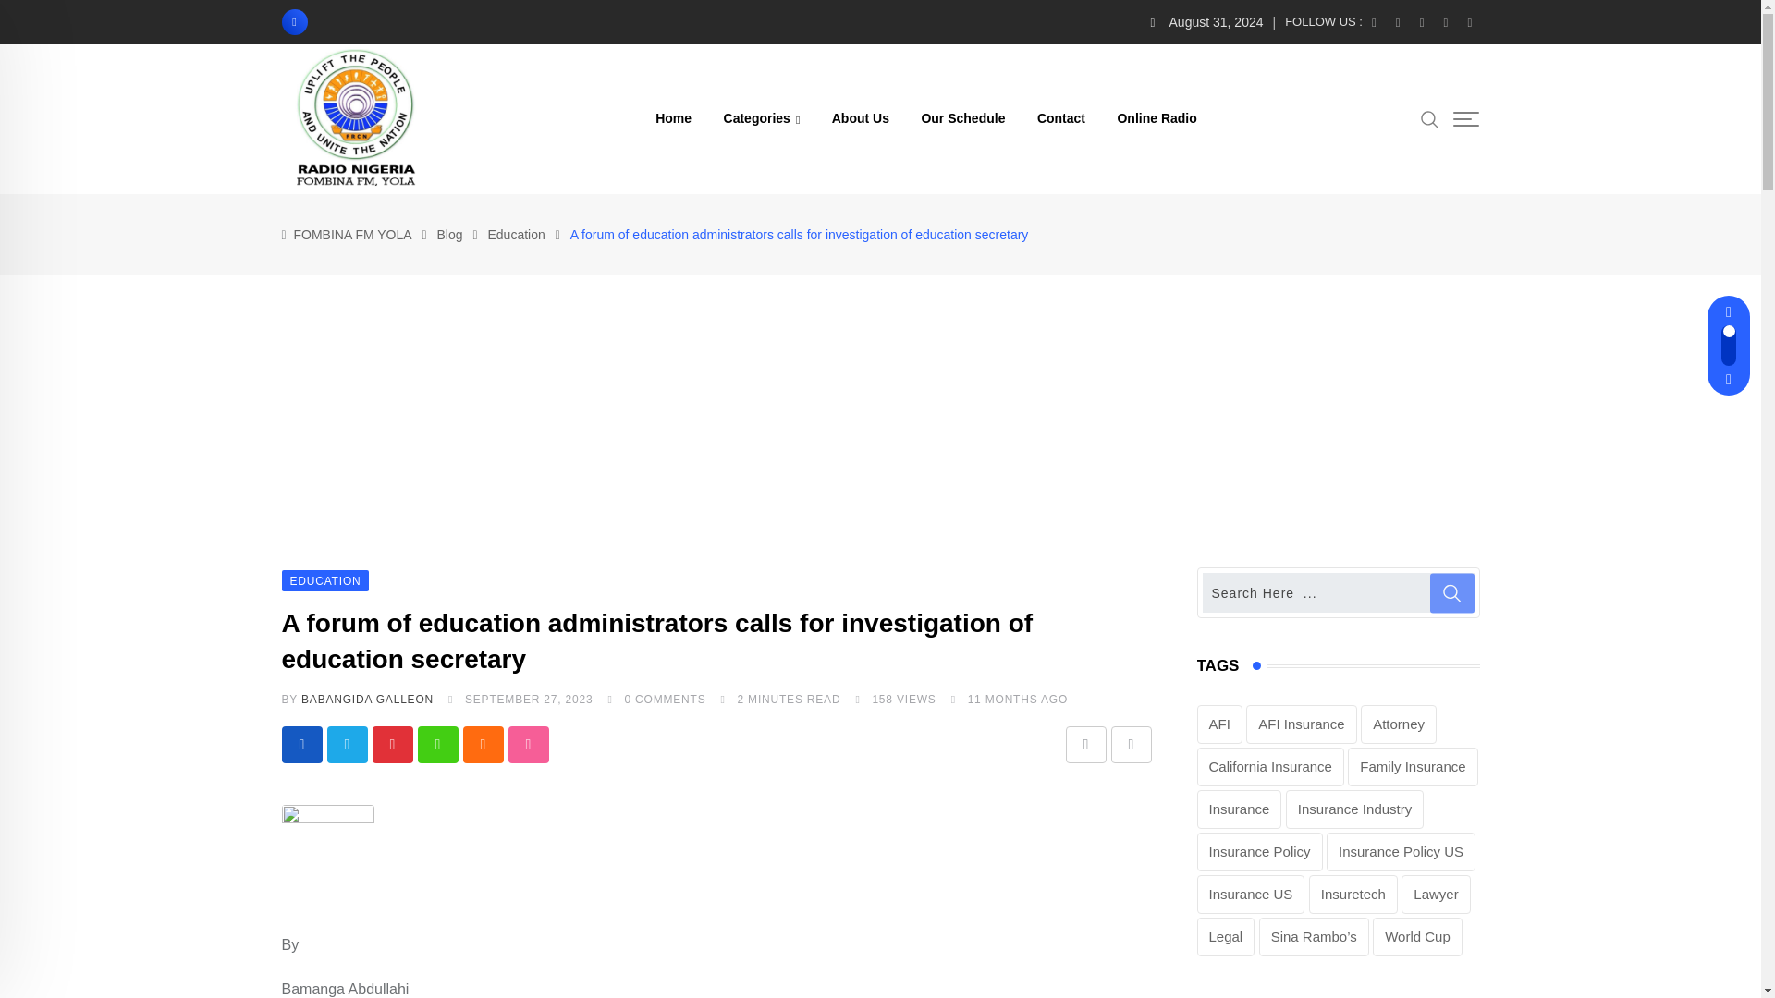 Image resolution: width=1775 pixels, height=998 pixels. Describe the element at coordinates (516, 235) in the screenshot. I see `Go to the Education category archives.` at that location.